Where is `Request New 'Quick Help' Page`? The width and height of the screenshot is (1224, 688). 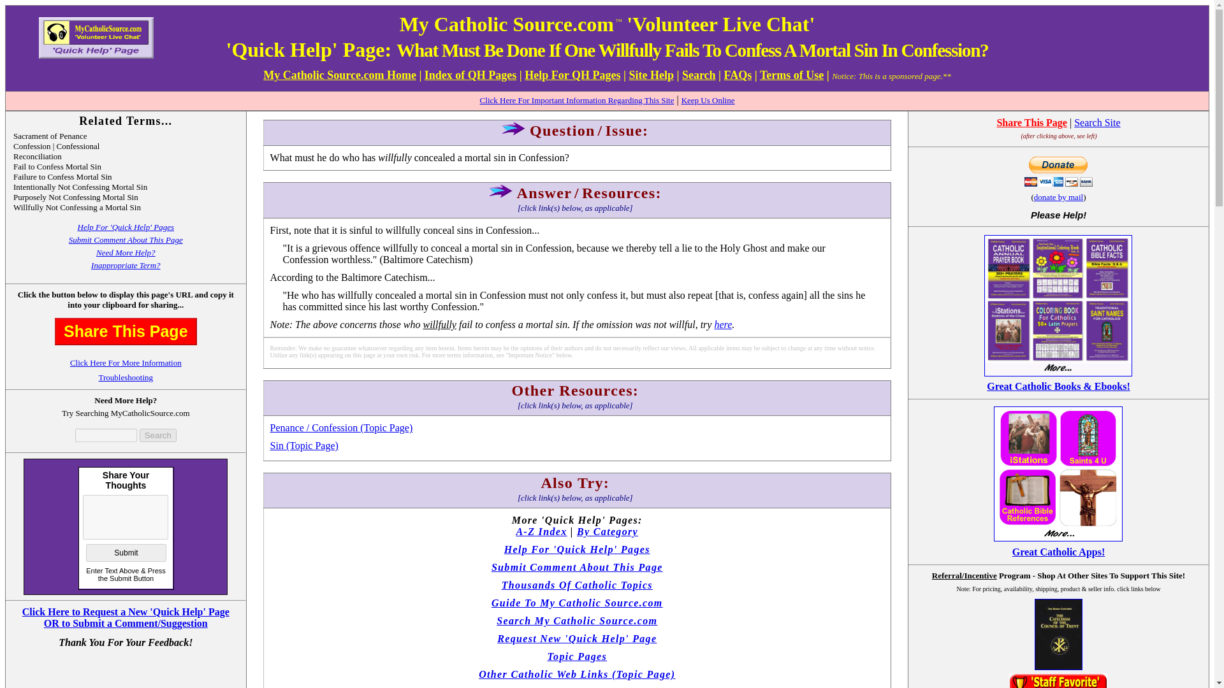 Request New 'Quick Help' Page is located at coordinates (576, 638).